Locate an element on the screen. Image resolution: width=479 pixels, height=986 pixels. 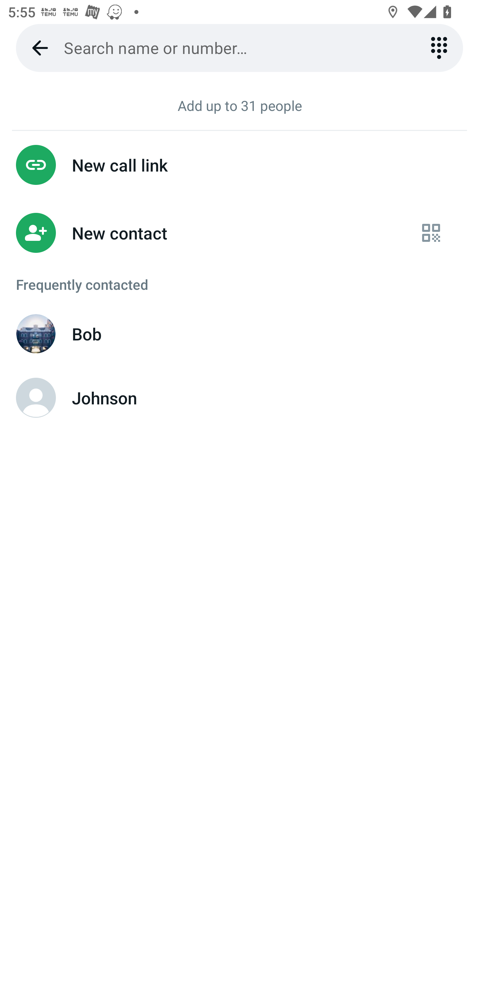
Bob is located at coordinates (239, 334).